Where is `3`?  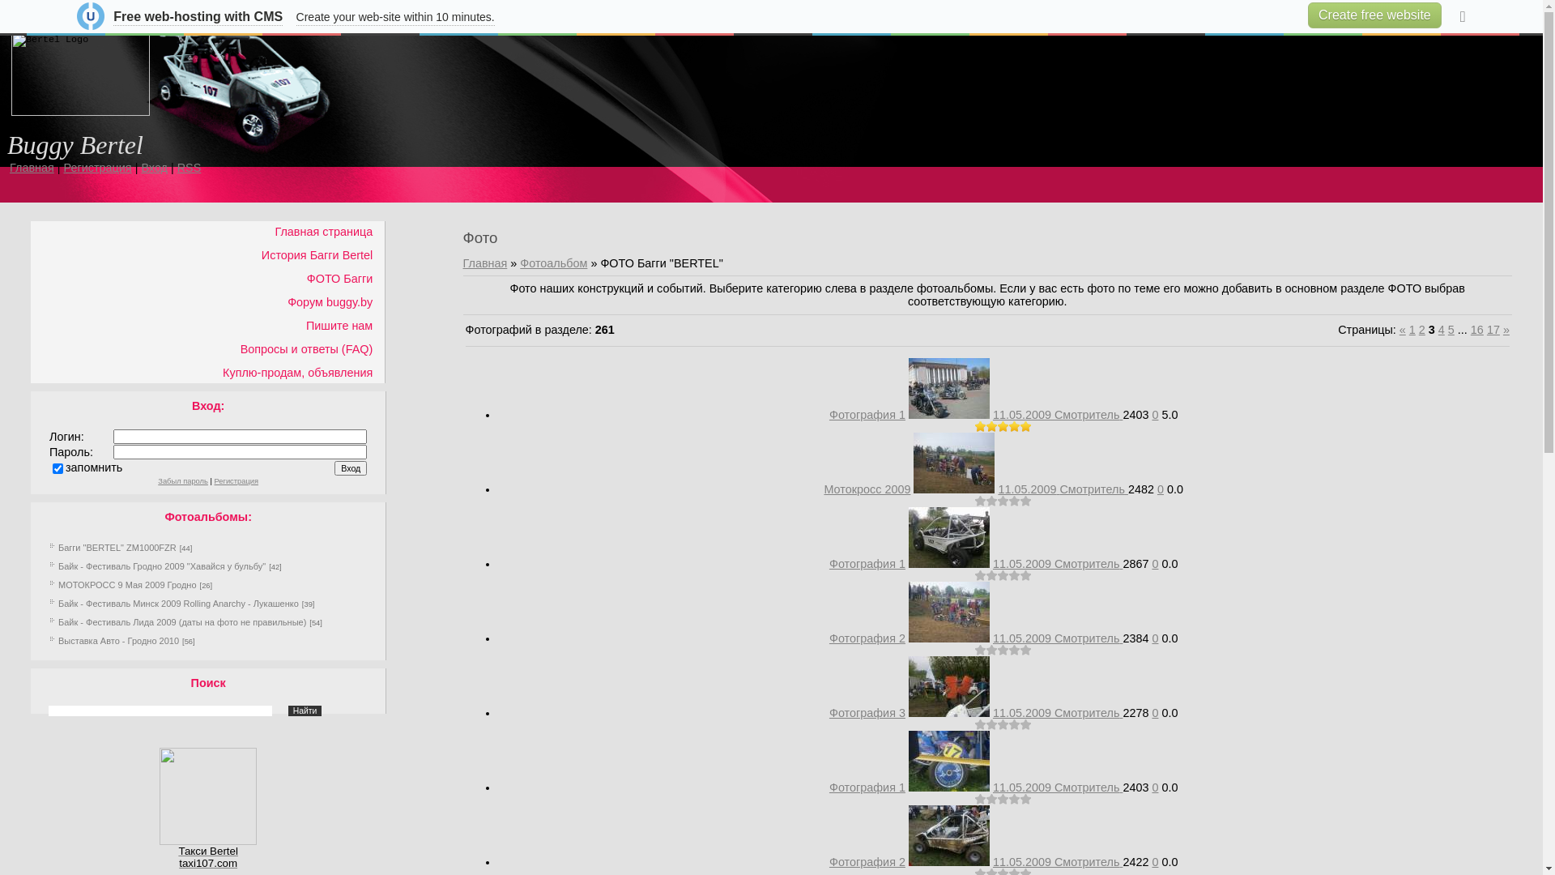
3 is located at coordinates (1003, 427).